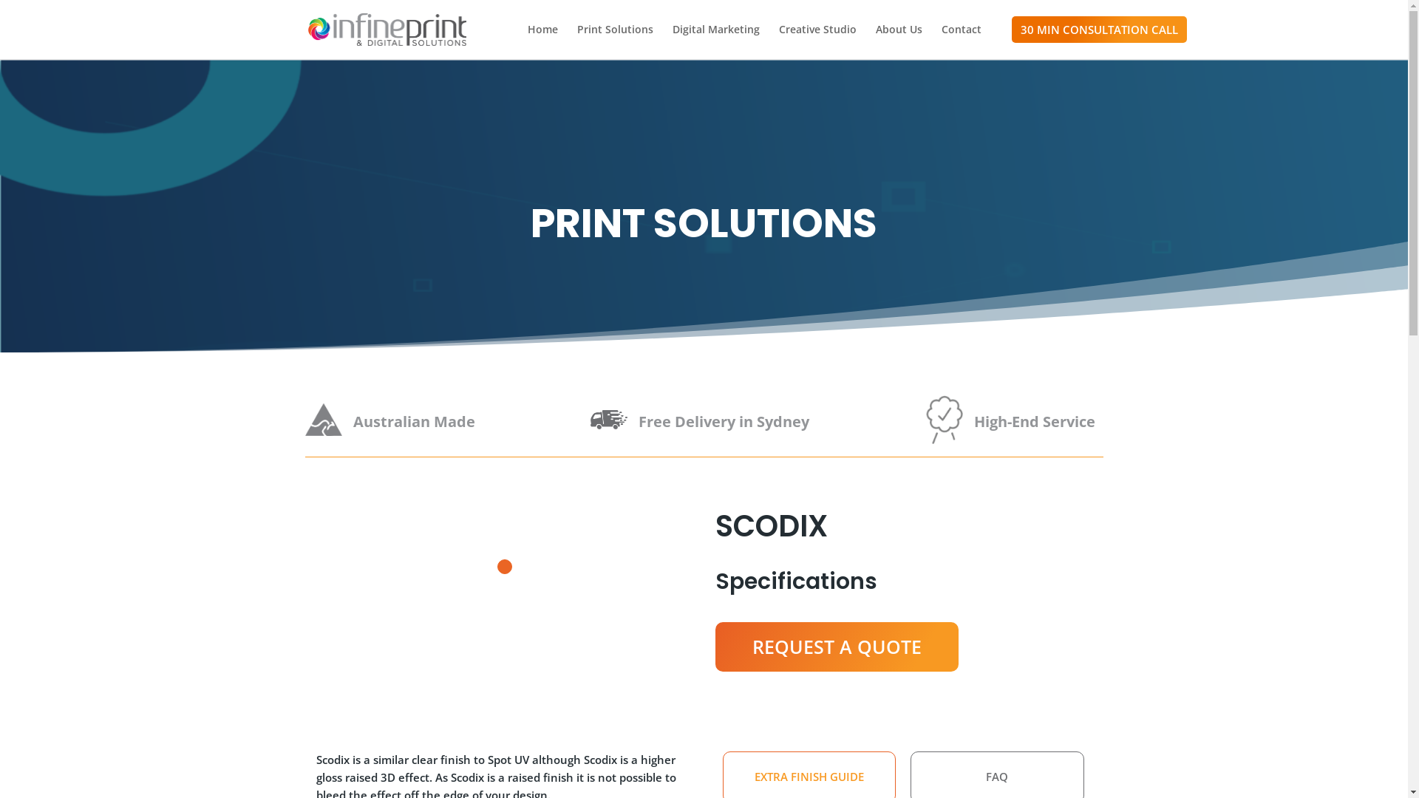 The width and height of the screenshot is (1419, 798). I want to click on Creative Studio, so click(817, 41).